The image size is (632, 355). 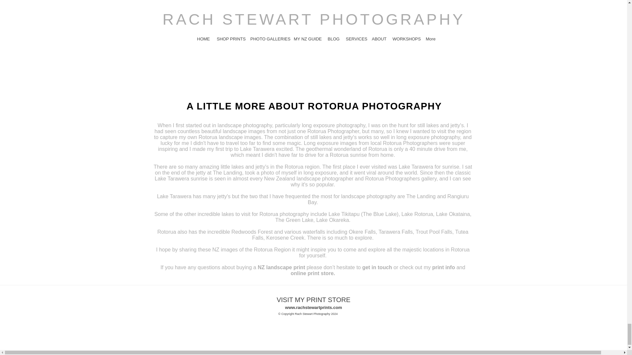 What do you see at coordinates (312, 273) in the screenshot?
I see `online print store` at bounding box center [312, 273].